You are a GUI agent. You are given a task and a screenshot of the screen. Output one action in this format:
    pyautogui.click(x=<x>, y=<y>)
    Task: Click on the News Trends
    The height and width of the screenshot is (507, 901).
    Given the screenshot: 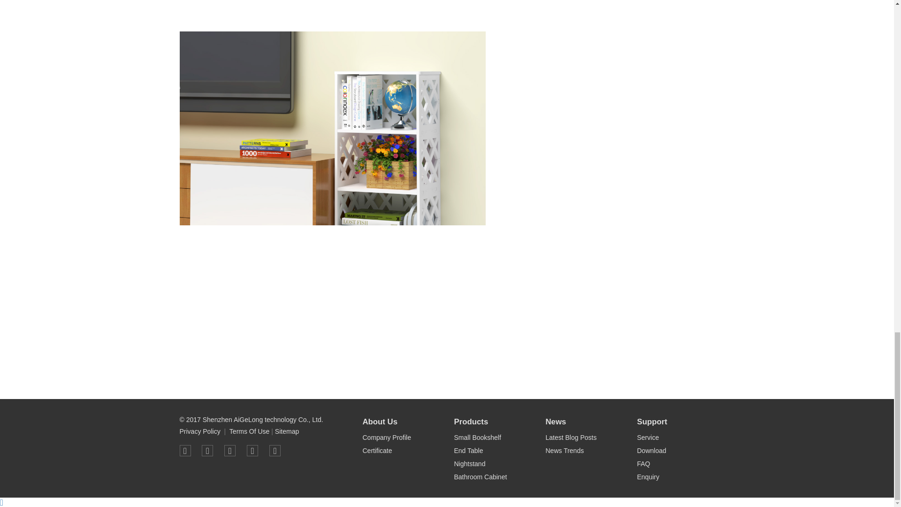 What is the action you would take?
    pyautogui.click(x=564, y=451)
    